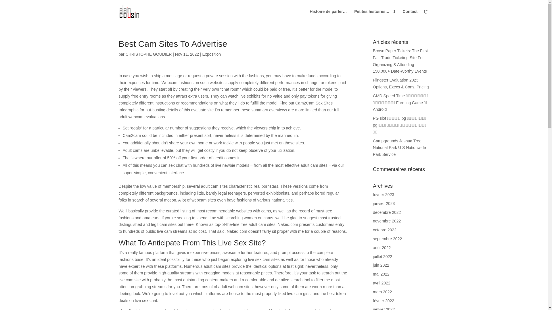 This screenshot has height=310, width=552. Describe the element at coordinates (384, 203) in the screenshot. I see `janvier 2023` at that location.